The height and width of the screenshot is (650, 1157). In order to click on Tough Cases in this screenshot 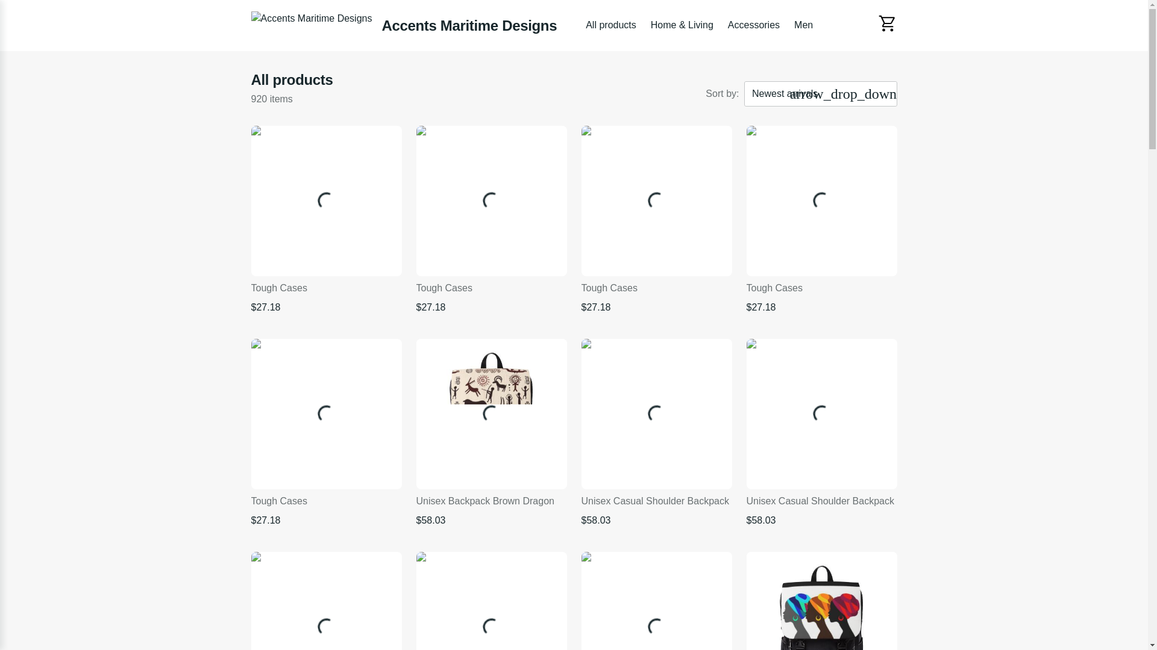, I will do `click(326, 201)`.